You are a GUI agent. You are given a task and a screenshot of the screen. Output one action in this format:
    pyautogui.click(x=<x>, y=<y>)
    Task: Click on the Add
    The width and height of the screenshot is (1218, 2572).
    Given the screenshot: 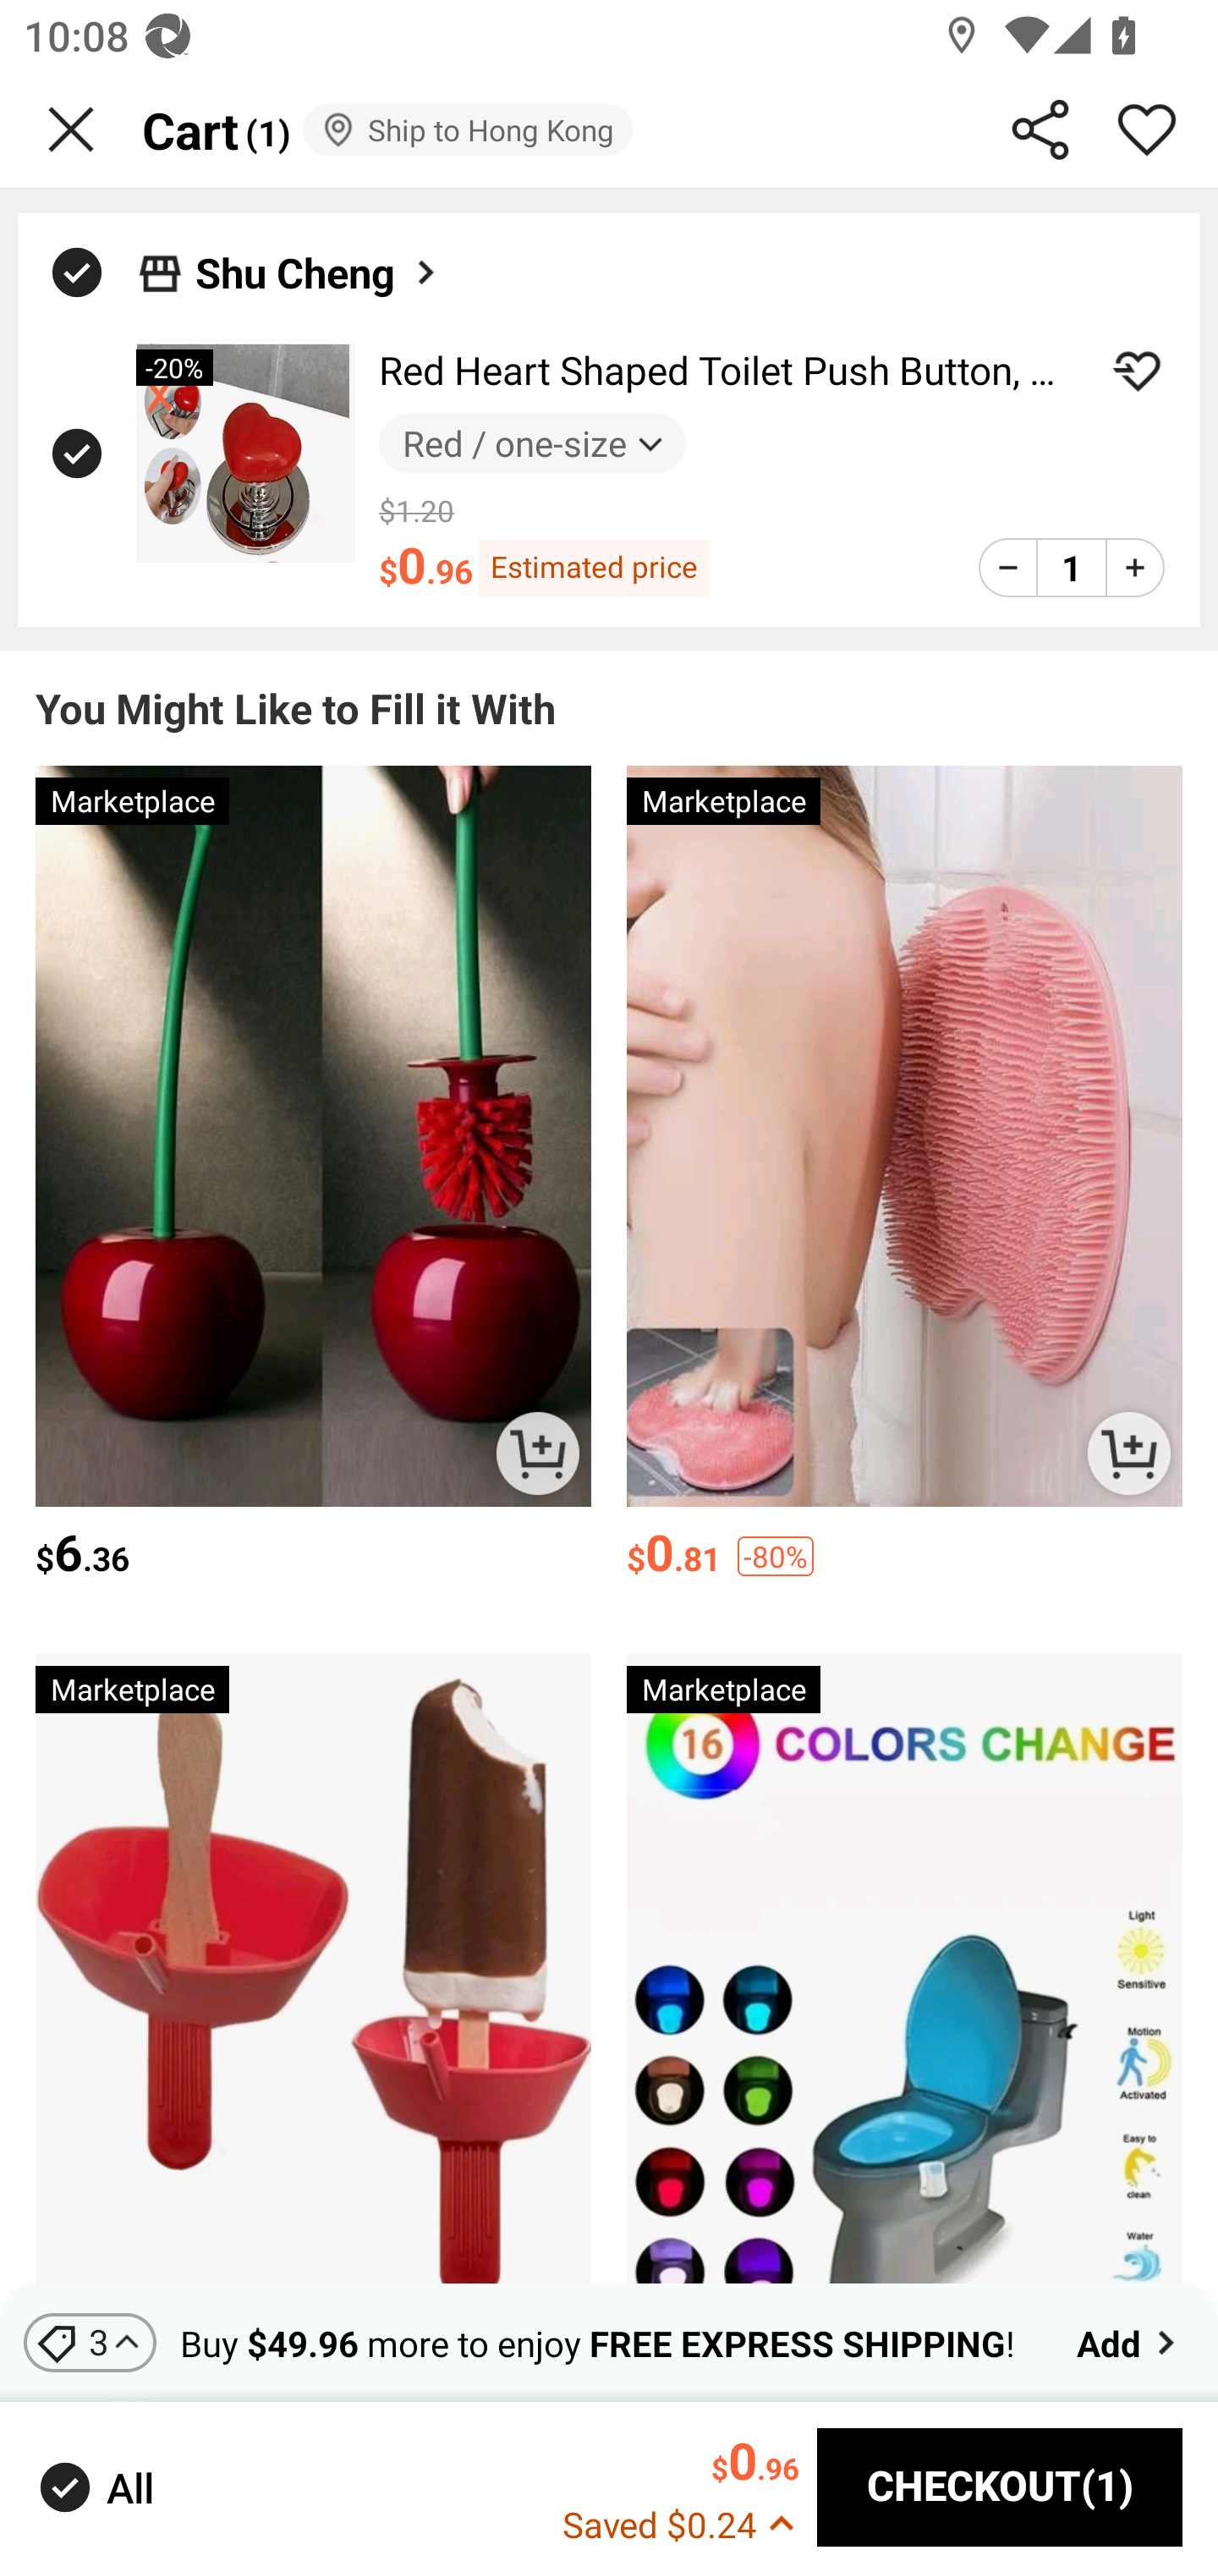 What is the action you would take?
    pyautogui.click(x=1129, y=2343)
    